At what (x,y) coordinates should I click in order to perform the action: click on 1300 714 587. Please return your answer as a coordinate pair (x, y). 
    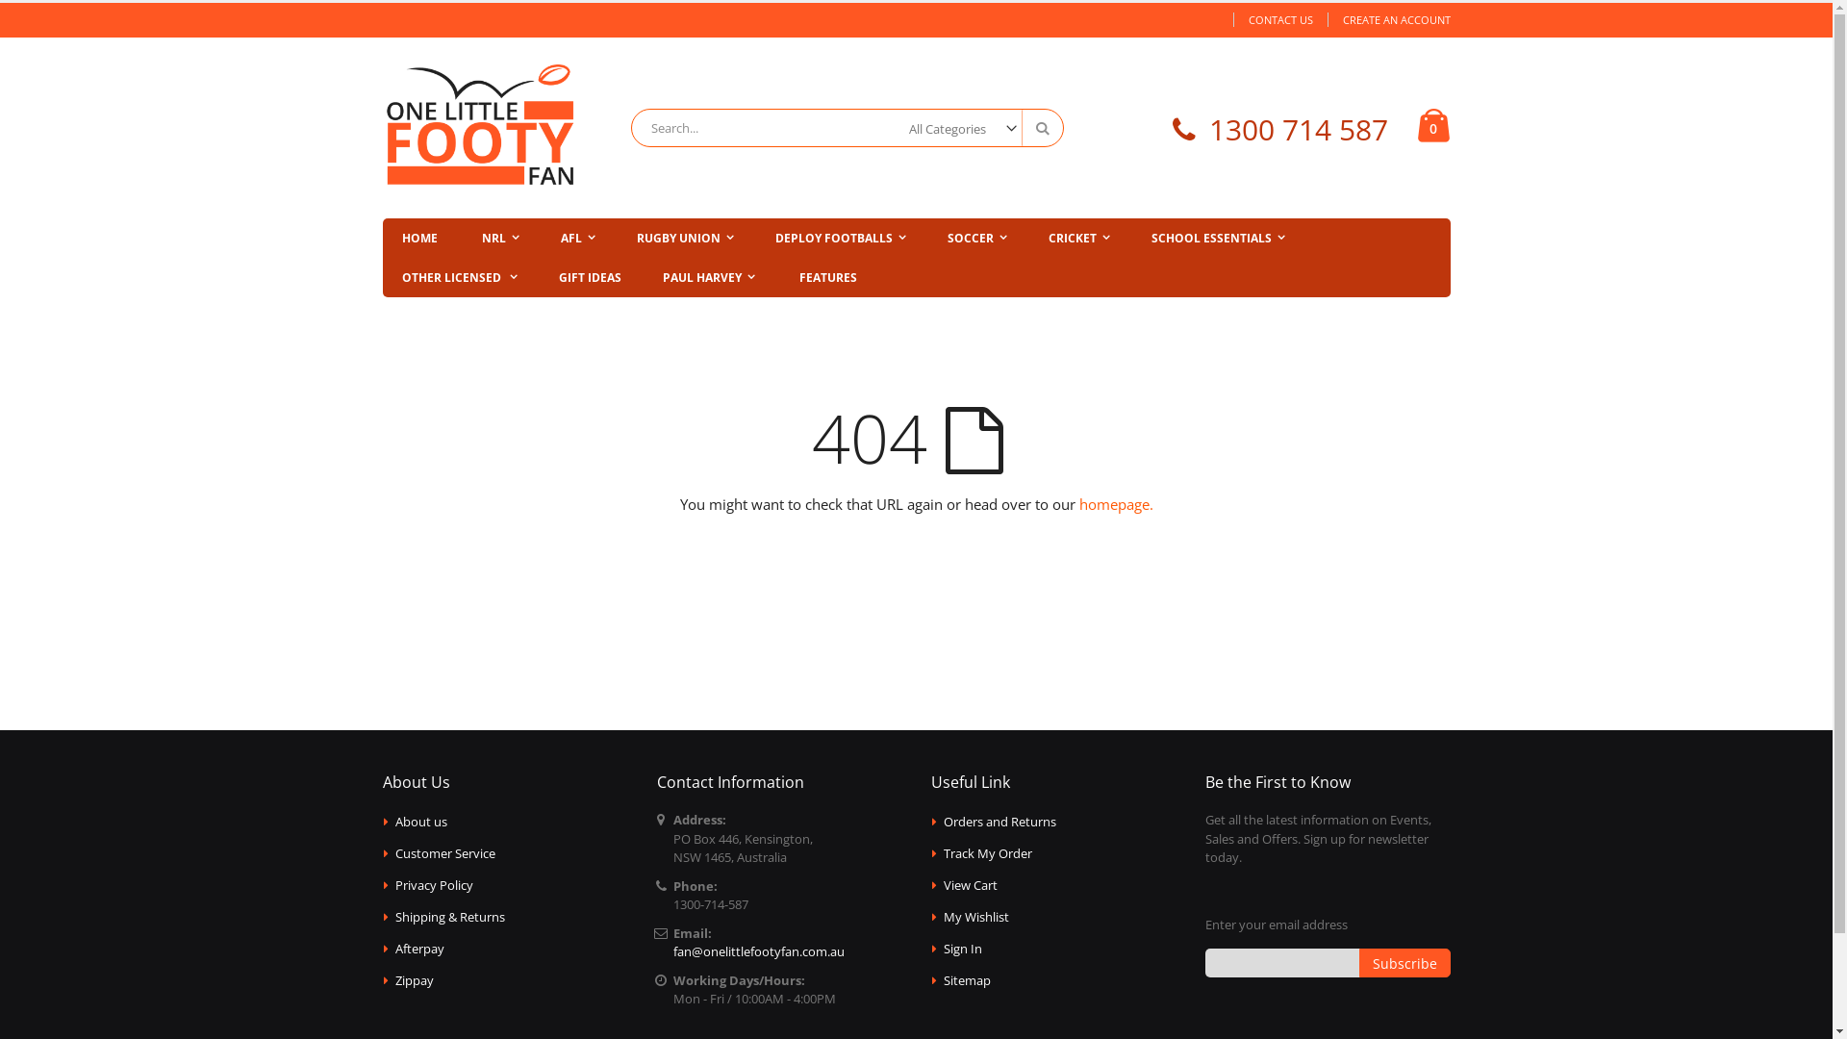
    Looking at the image, I should click on (1298, 129).